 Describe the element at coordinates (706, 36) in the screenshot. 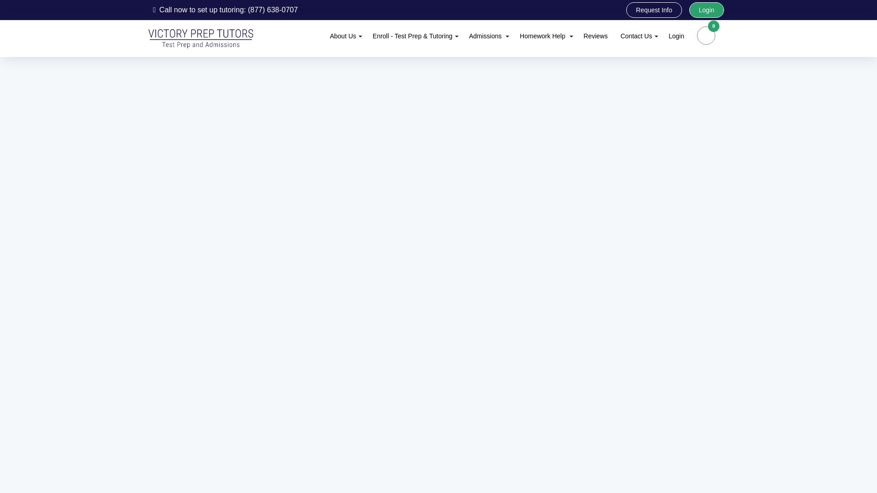

I see `0` at that location.